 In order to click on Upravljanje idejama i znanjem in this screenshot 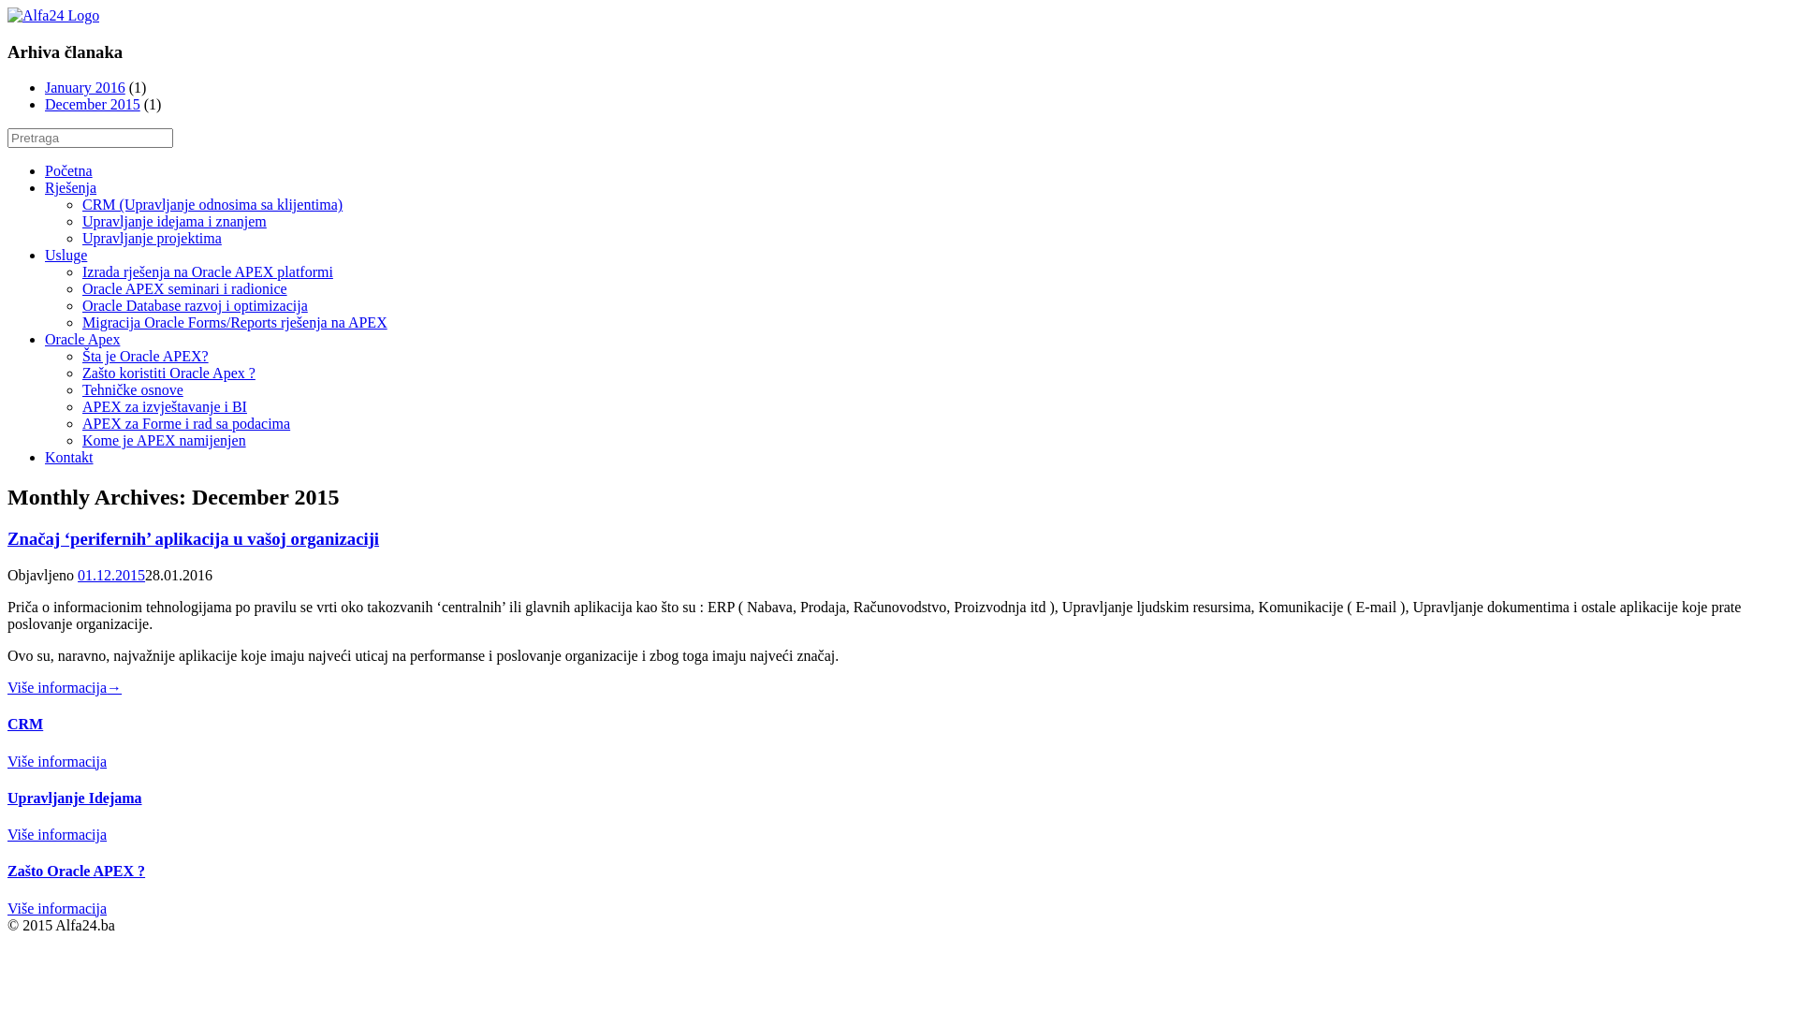, I will do `click(174, 221)`.